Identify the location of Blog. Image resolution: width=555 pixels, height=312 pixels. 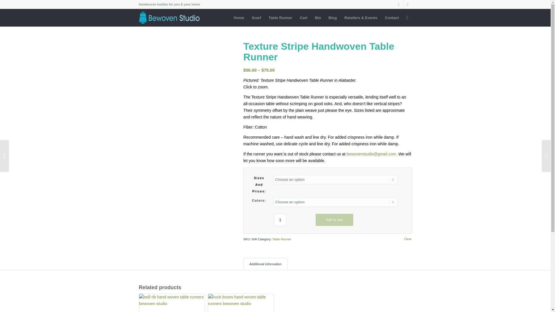
(332, 18).